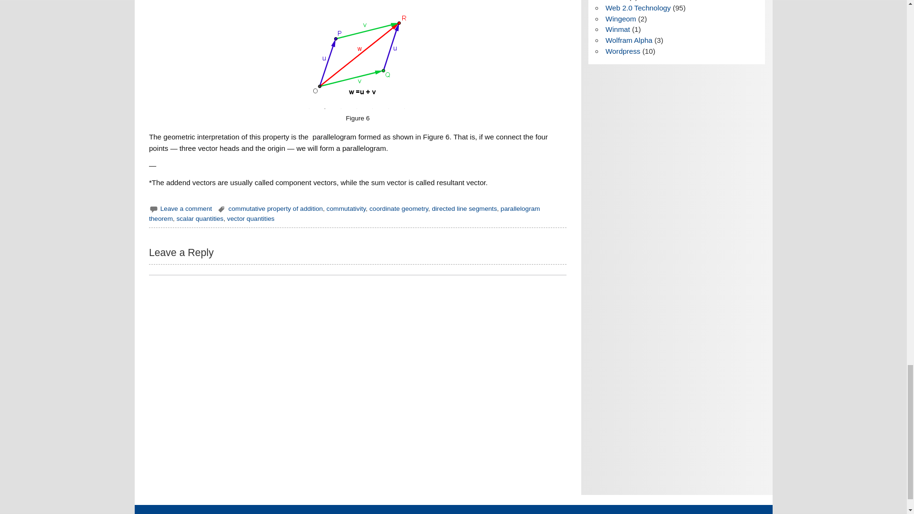 The height and width of the screenshot is (514, 914). What do you see at coordinates (186, 208) in the screenshot?
I see `Leave a comment` at bounding box center [186, 208].